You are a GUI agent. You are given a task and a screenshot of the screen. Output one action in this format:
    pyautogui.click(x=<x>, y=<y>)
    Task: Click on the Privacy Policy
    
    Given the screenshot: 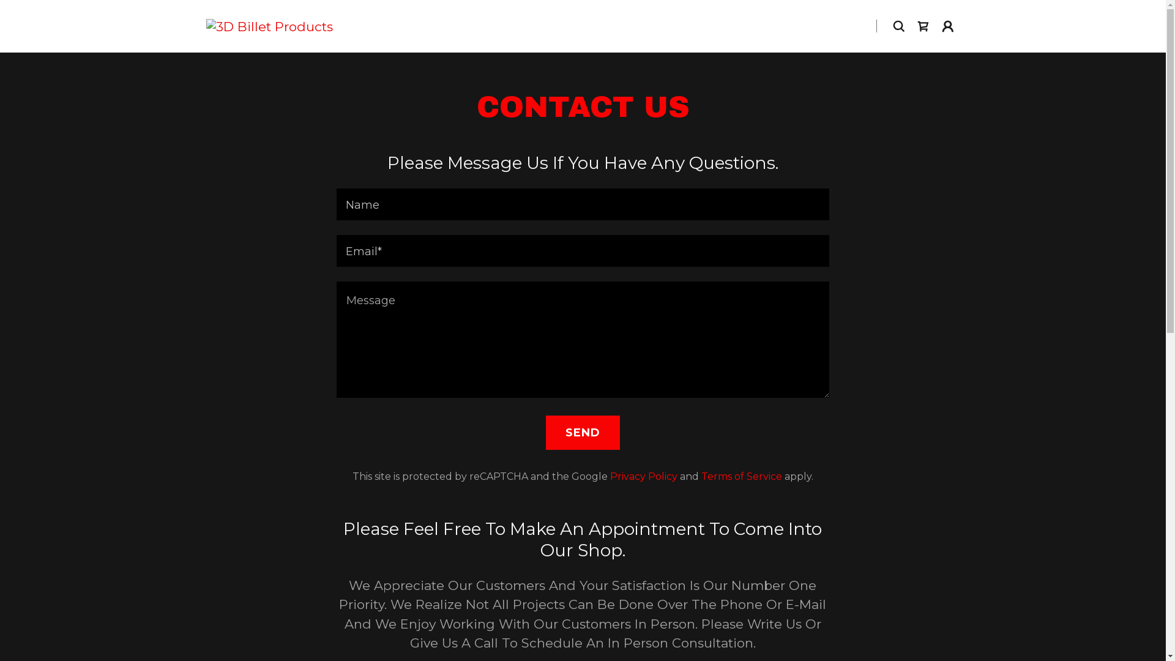 What is the action you would take?
    pyautogui.click(x=644, y=476)
    